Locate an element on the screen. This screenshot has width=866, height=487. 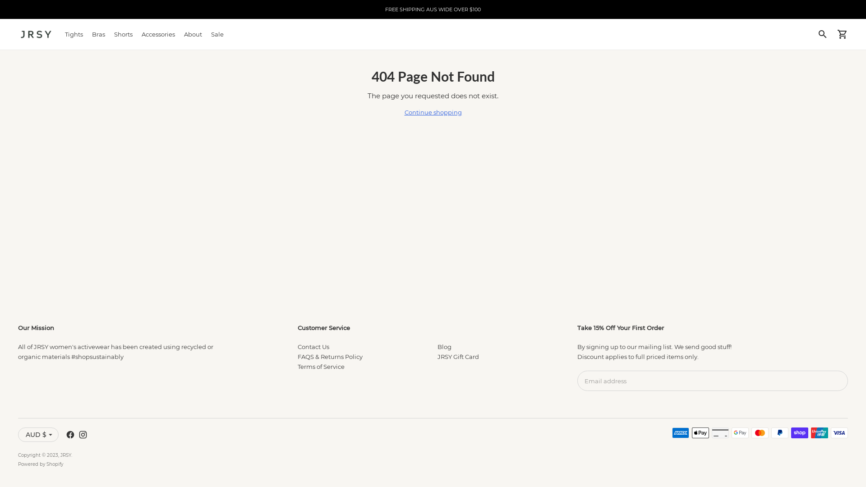
Blog is located at coordinates (445, 347).